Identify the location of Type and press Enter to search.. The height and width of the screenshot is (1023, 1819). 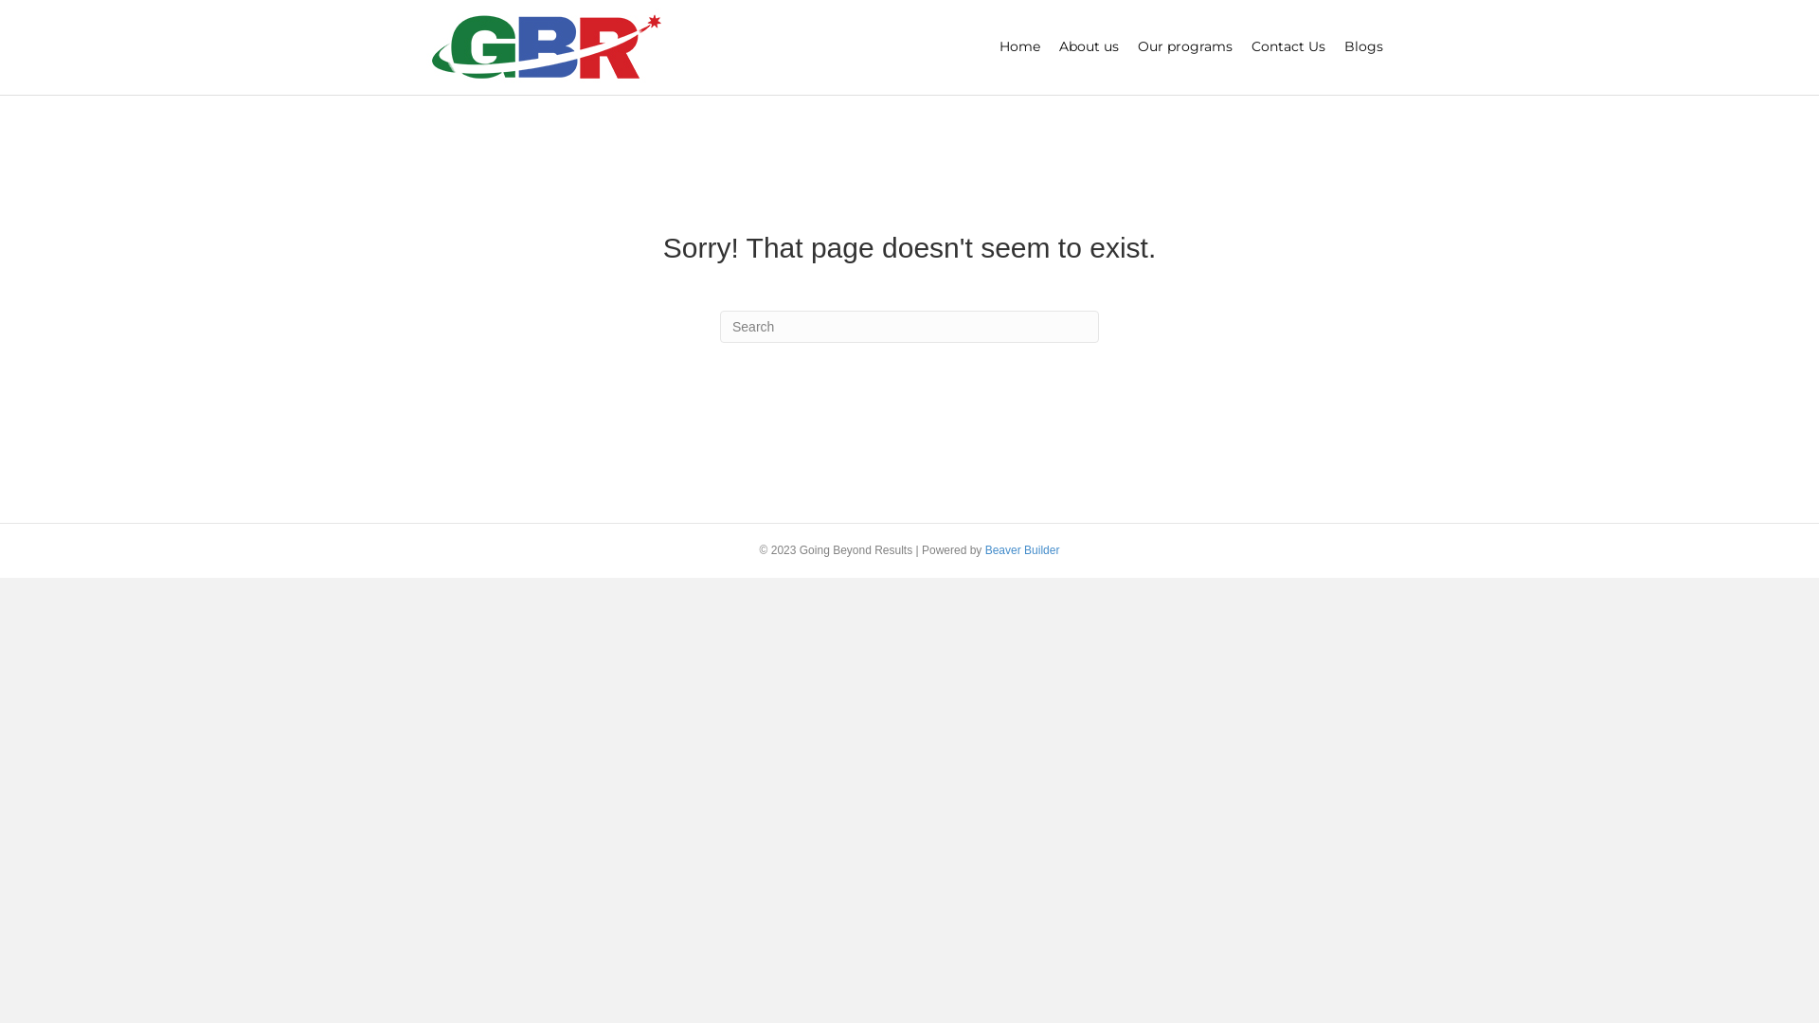
(909, 327).